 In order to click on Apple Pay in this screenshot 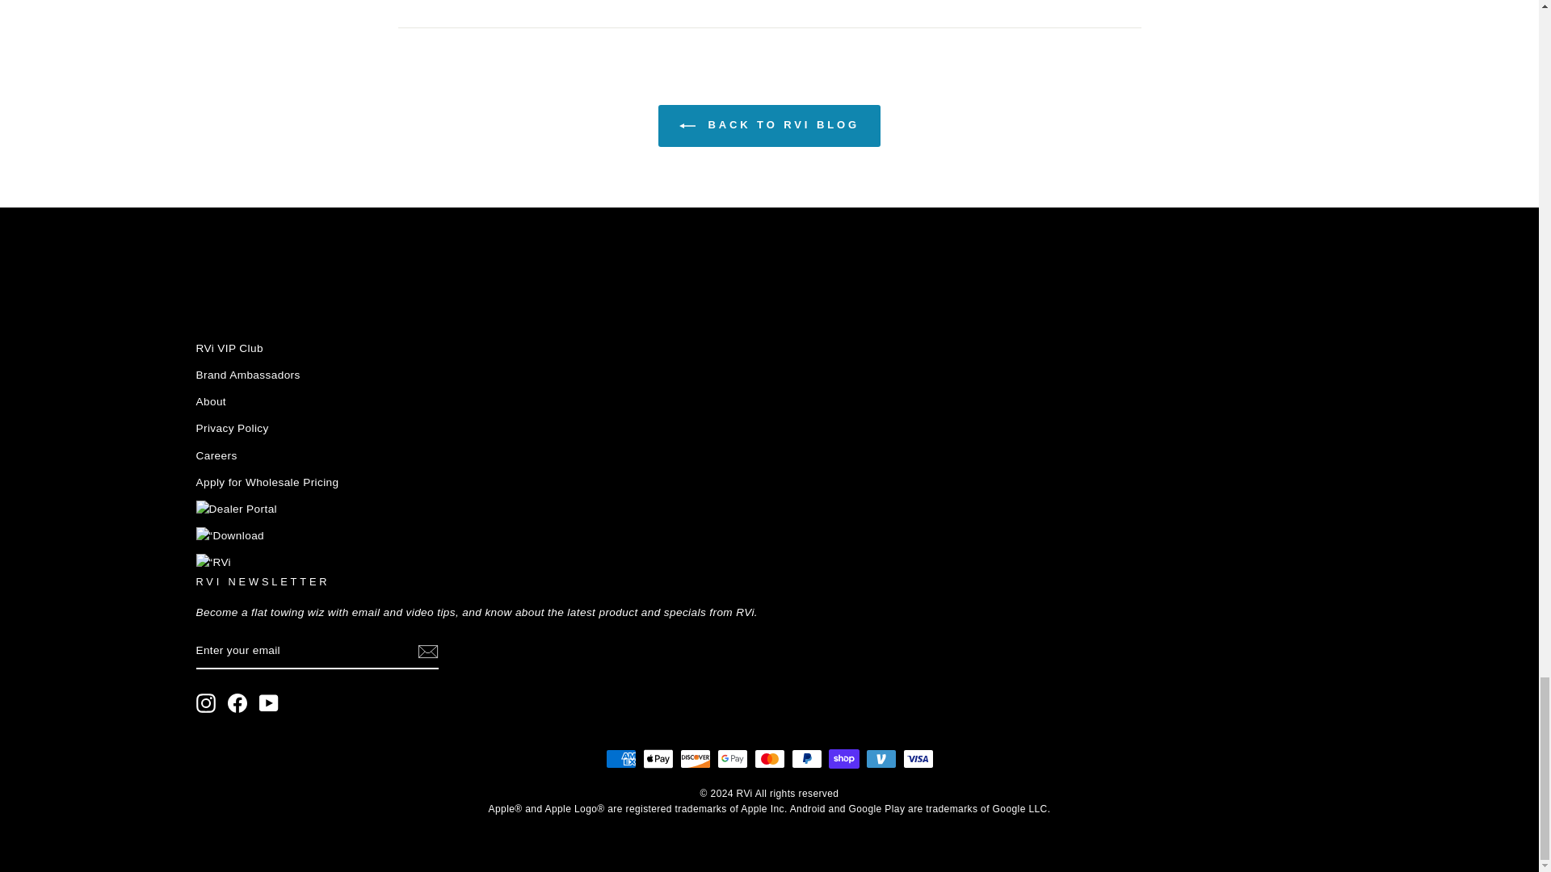, I will do `click(658, 758)`.